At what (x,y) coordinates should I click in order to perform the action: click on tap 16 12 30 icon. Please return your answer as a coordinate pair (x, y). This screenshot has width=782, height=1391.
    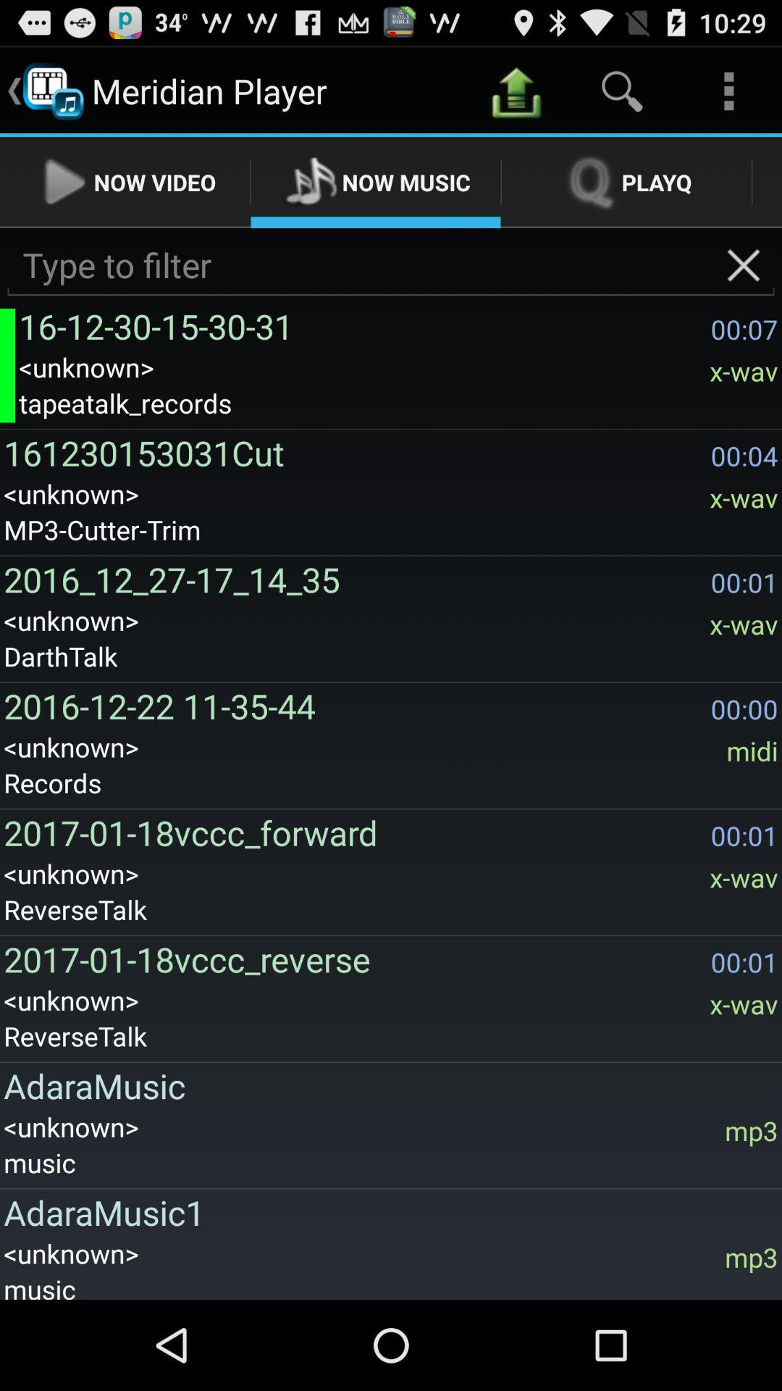
    Looking at the image, I should click on (361, 326).